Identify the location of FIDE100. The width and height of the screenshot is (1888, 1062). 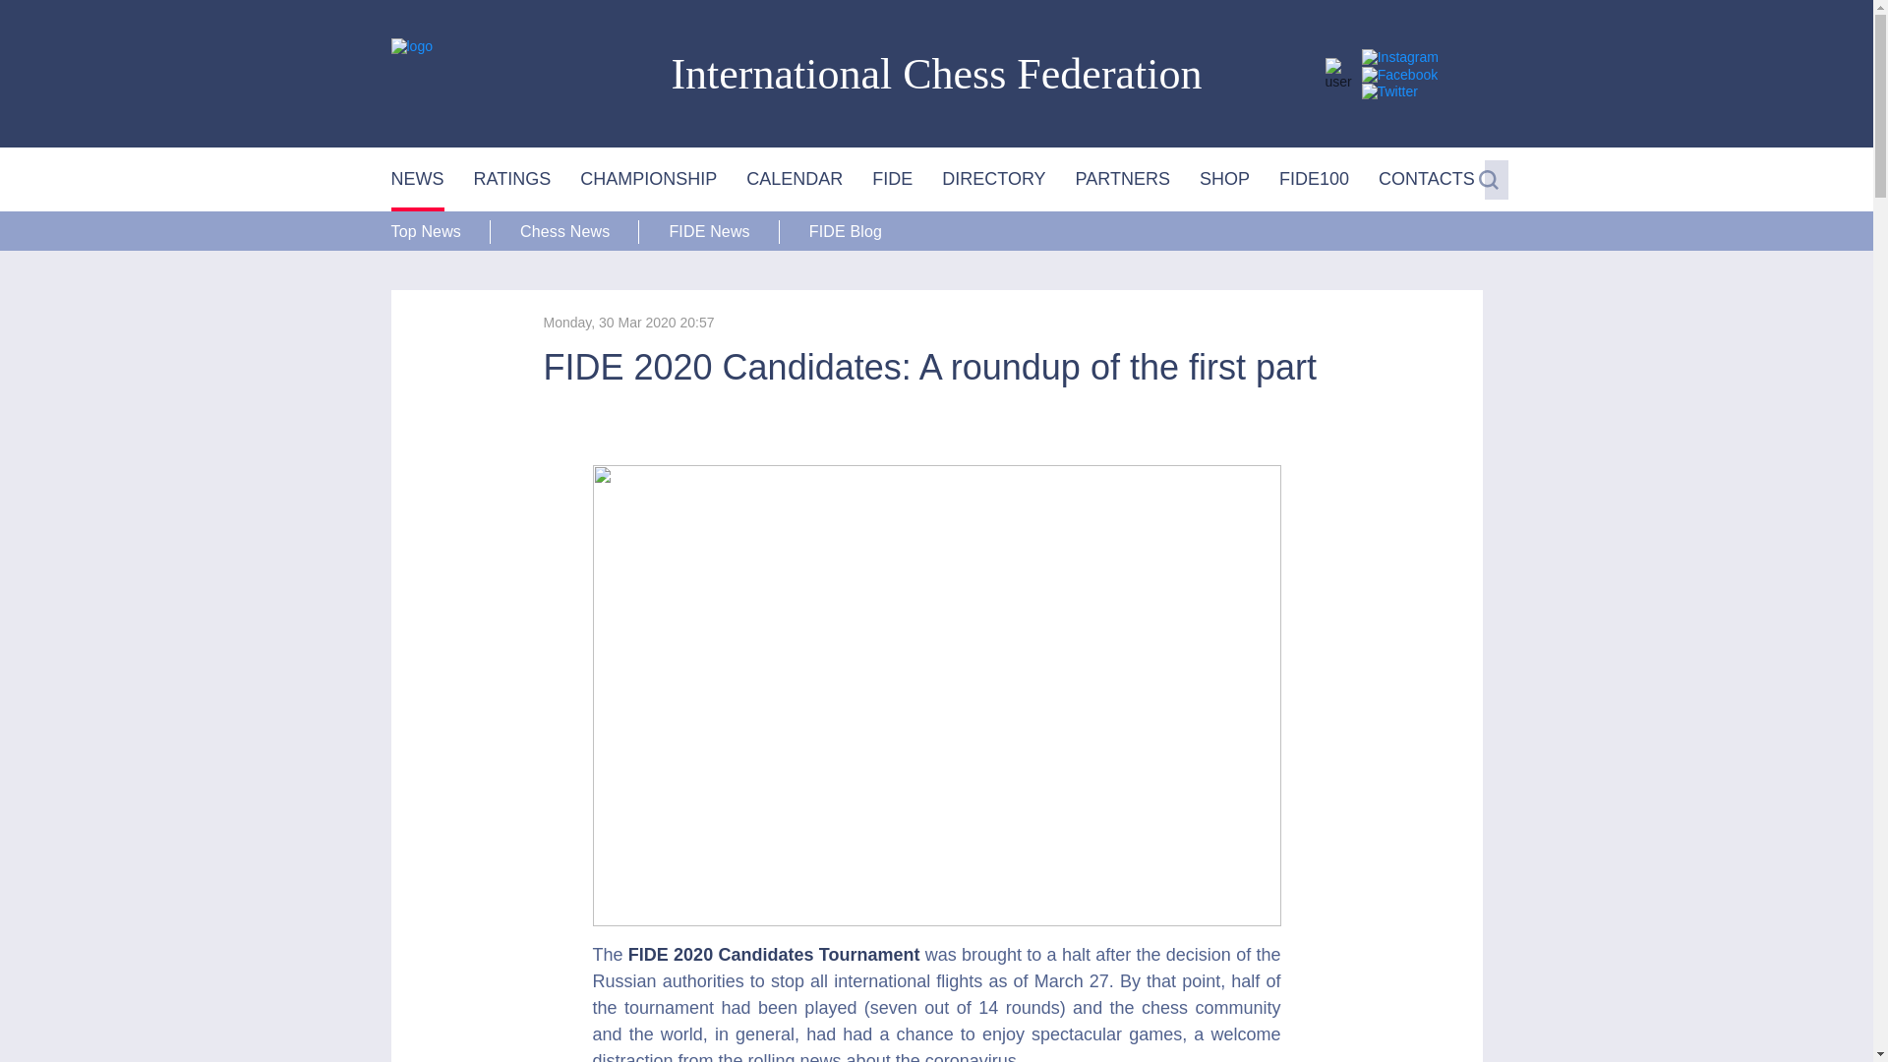
(1314, 179).